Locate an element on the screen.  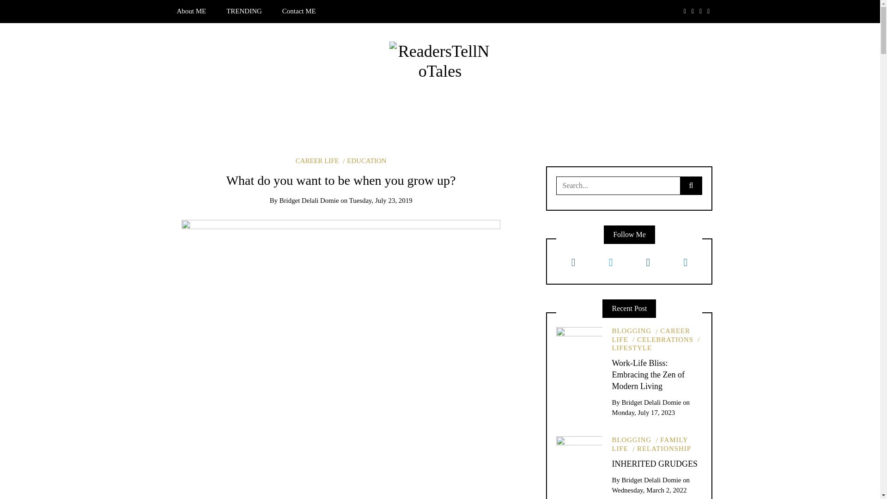
Bridget Delali Domie is located at coordinates (309, 200).